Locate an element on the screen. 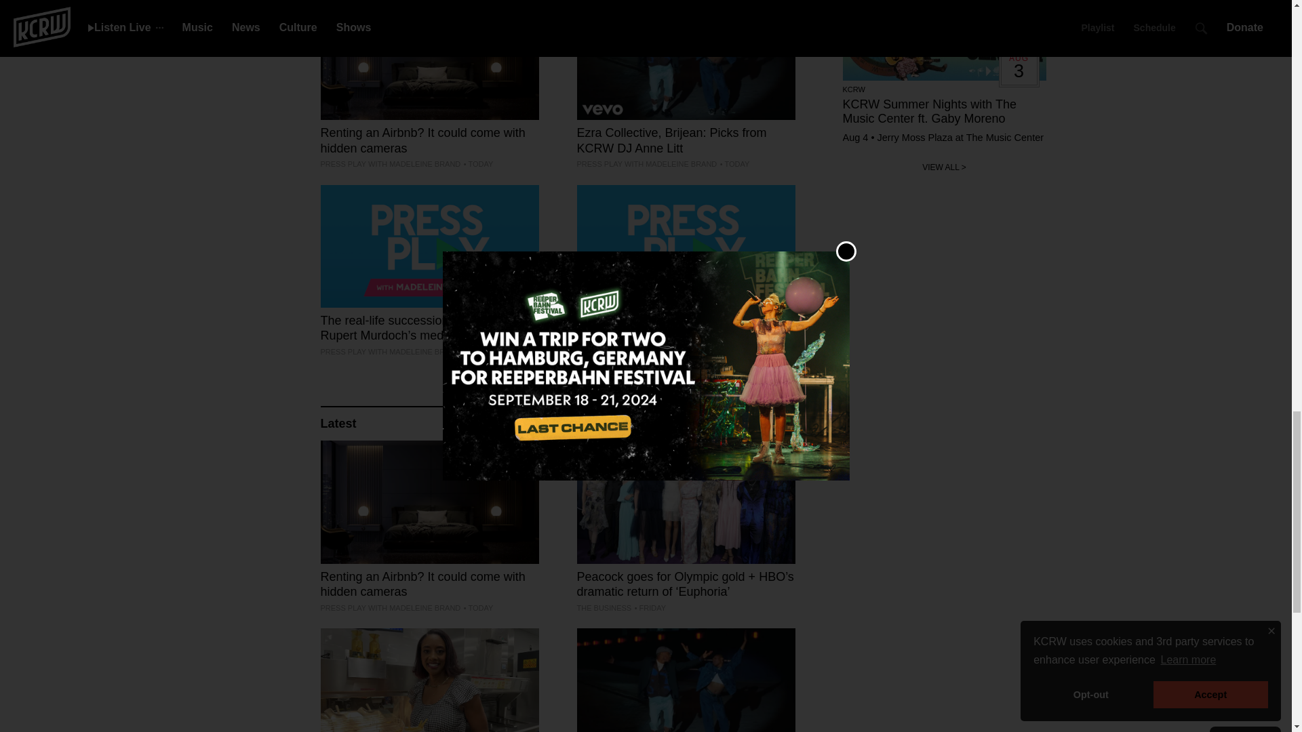 The width and height of the screenshot is (1302, 732). Friday, July 26th 2024, 3:00 pm is located at coordinates (650, 607).